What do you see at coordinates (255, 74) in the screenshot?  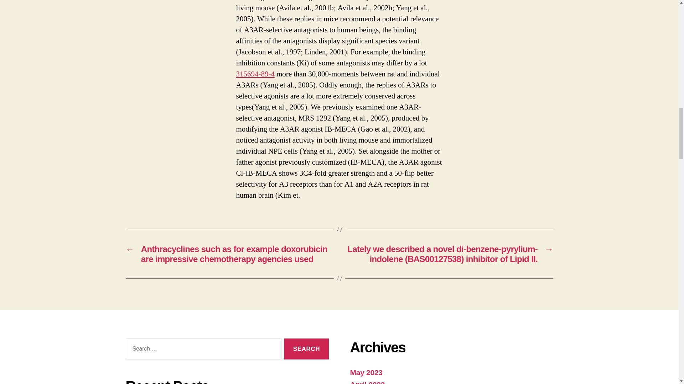 I see `315694-89-4` at bounding box center [255, 74].